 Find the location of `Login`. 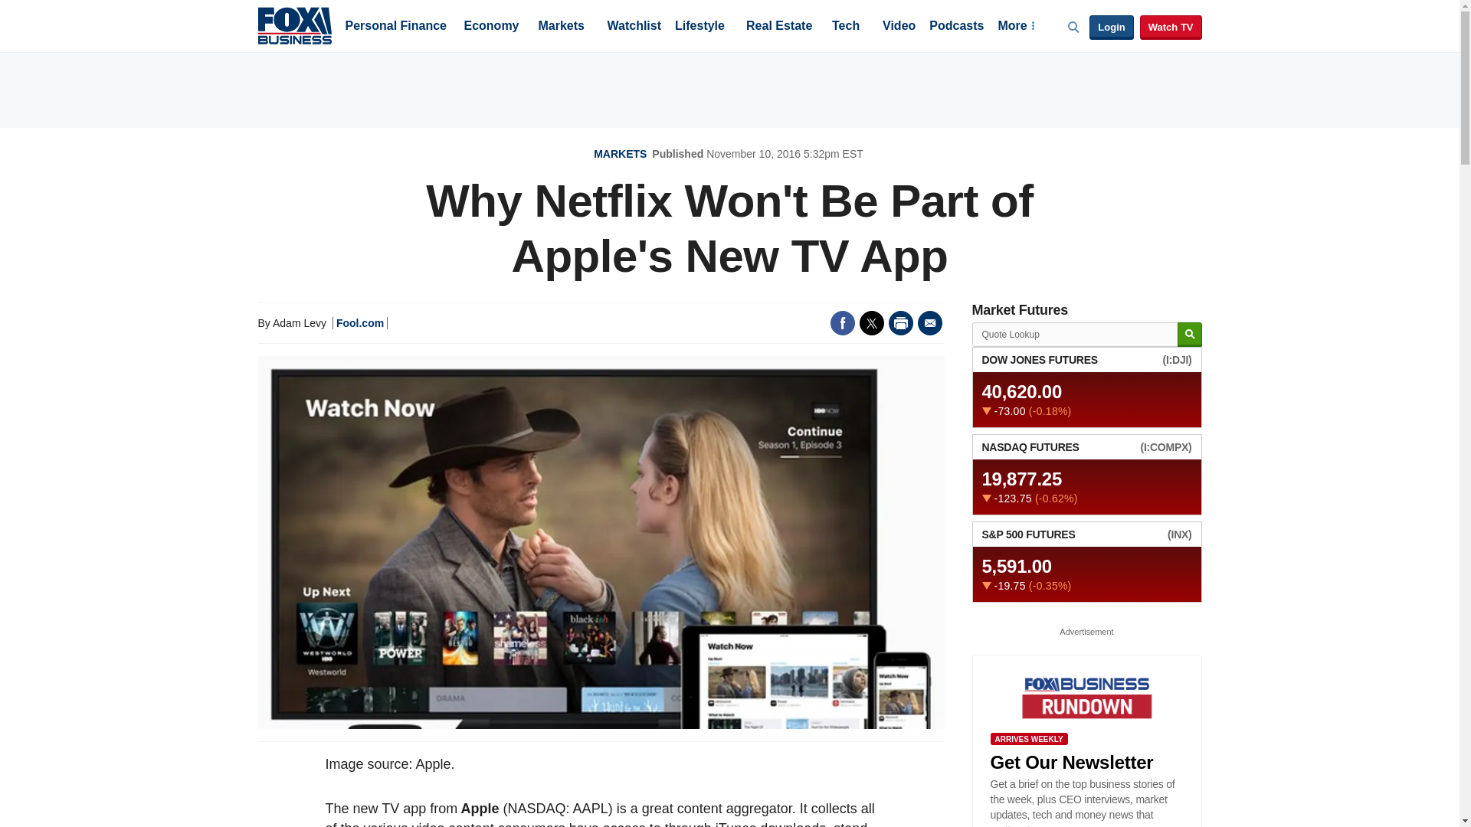

Login is located at coordinates (1111, 28).